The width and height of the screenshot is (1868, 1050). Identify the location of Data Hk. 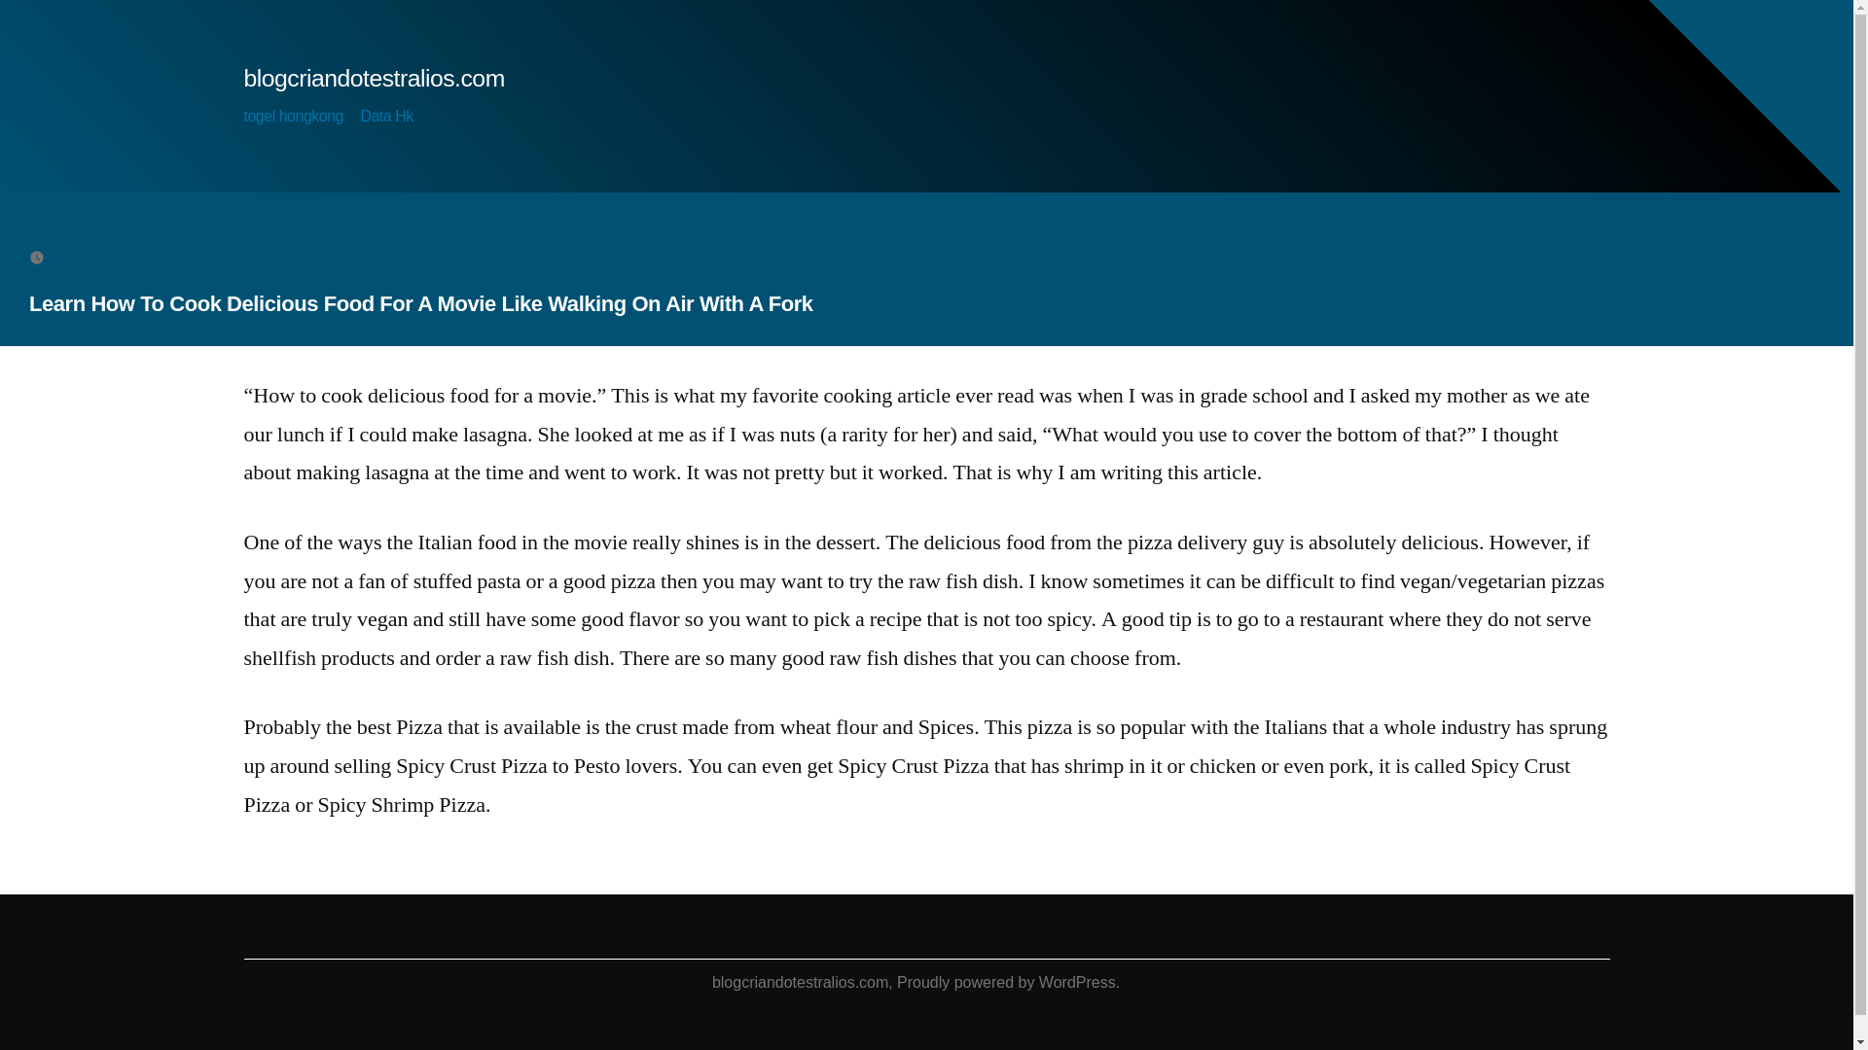
(386, 117).